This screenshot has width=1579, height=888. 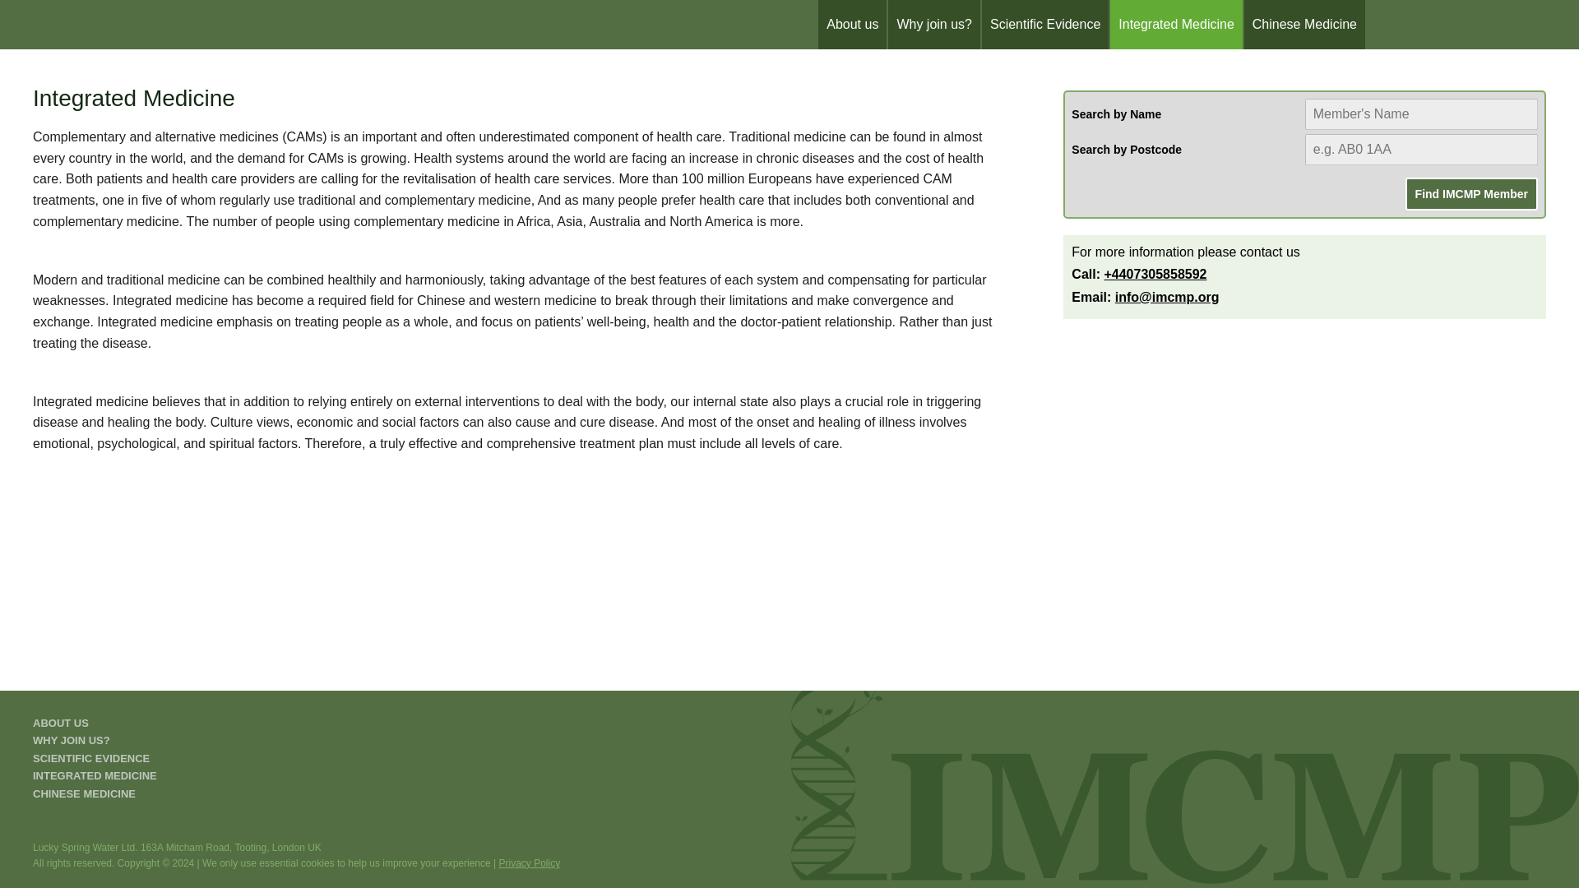 What do you see at coordinates (1044, 25) in the screenshot?
I see `Scientific Evidence` at bounding box center [1044, 25].